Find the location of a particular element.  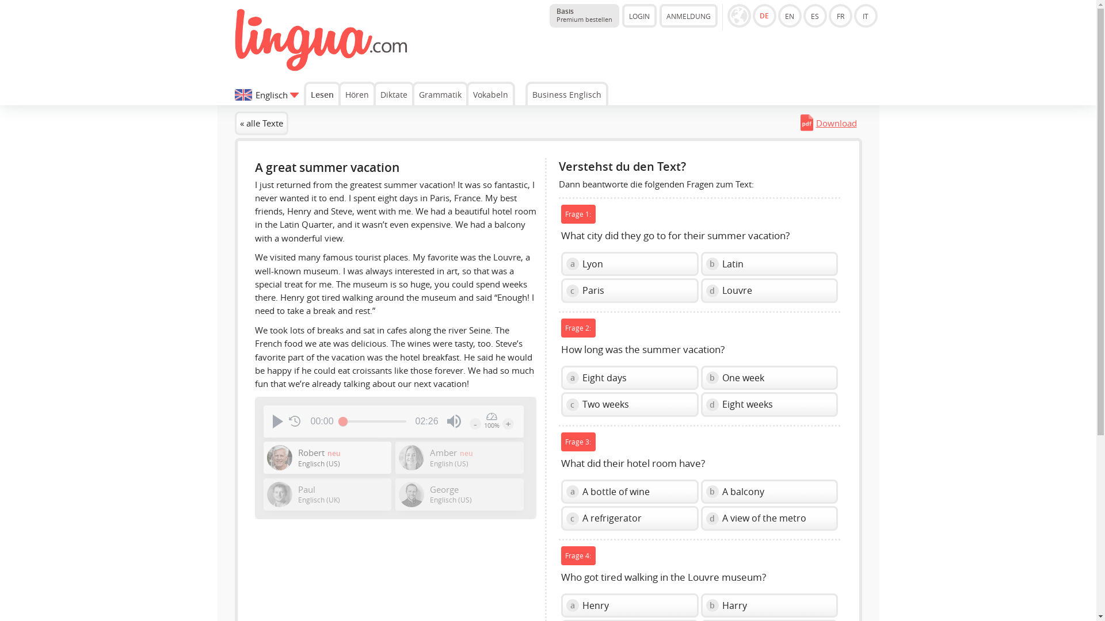

Business Englisch is located at coordinates (790, 15).